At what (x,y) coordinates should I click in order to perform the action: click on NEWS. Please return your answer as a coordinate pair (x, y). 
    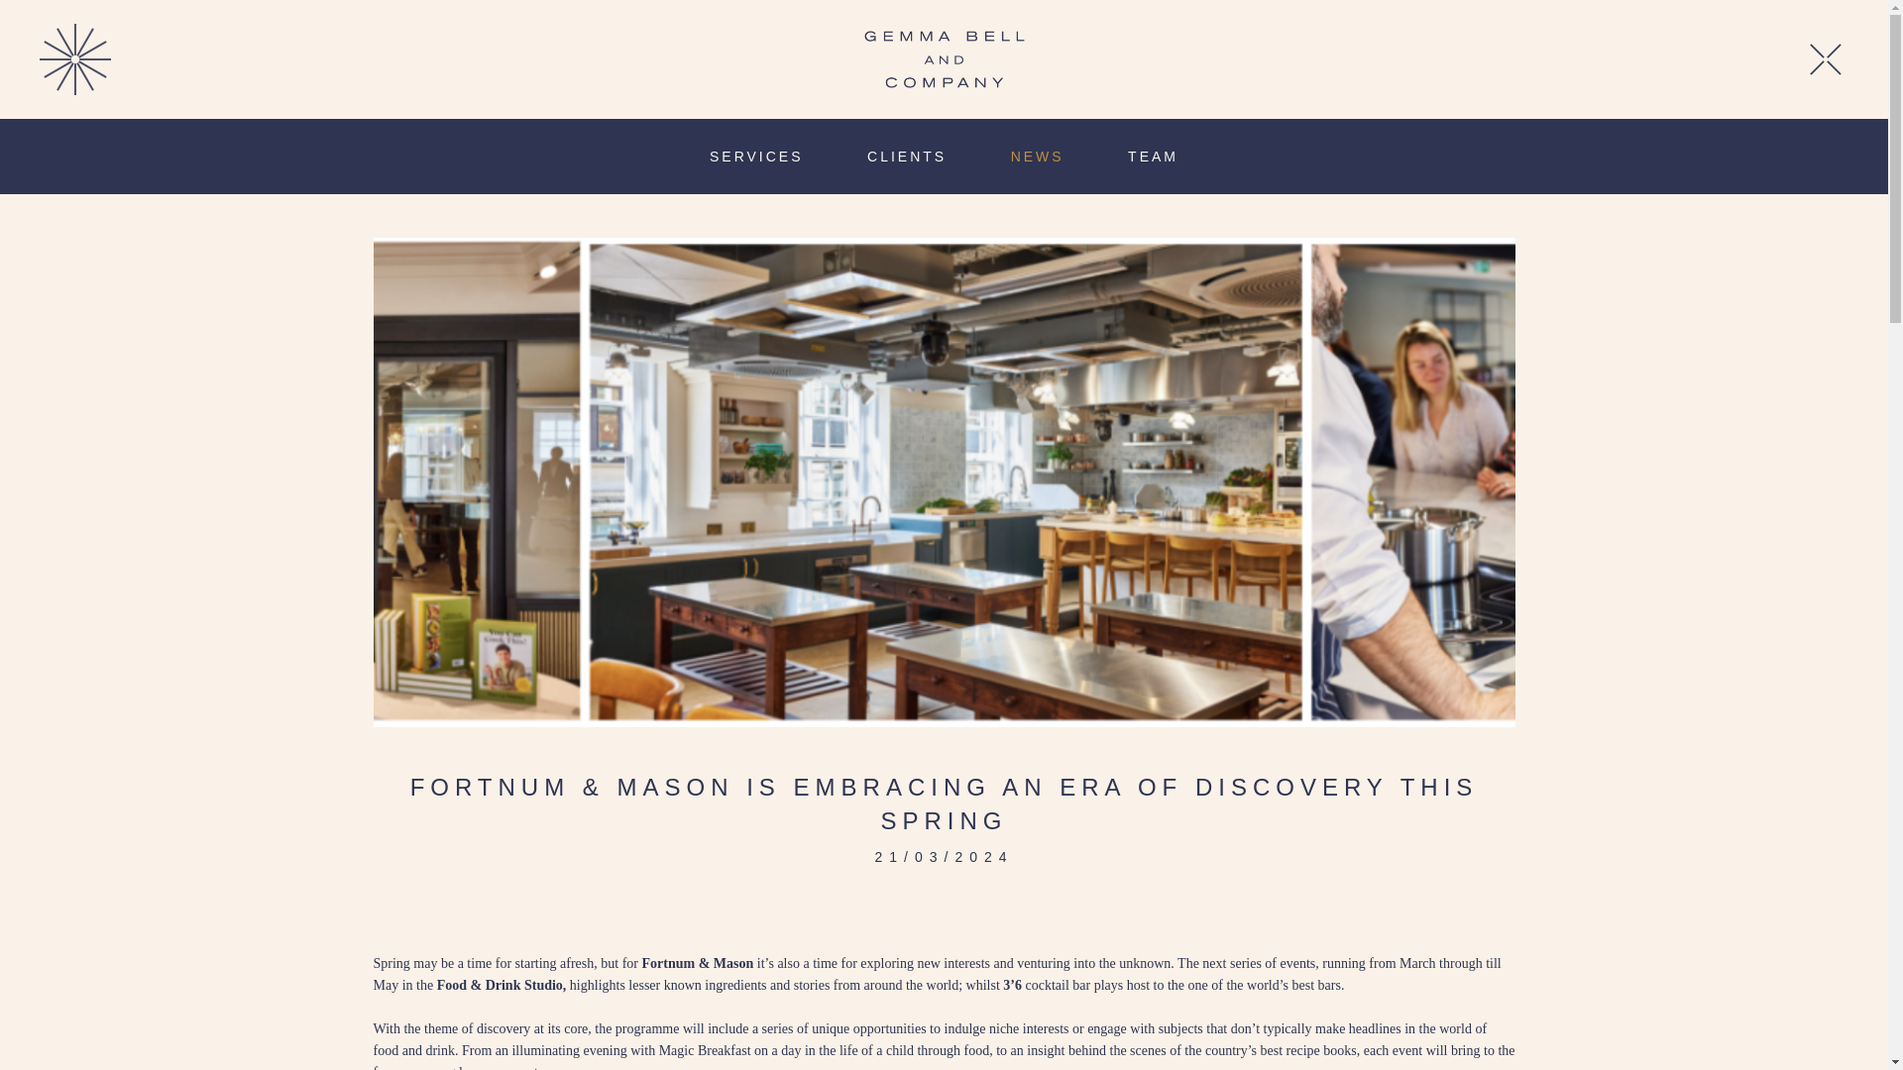
    Looking at the image, I should click on (1041, 157).